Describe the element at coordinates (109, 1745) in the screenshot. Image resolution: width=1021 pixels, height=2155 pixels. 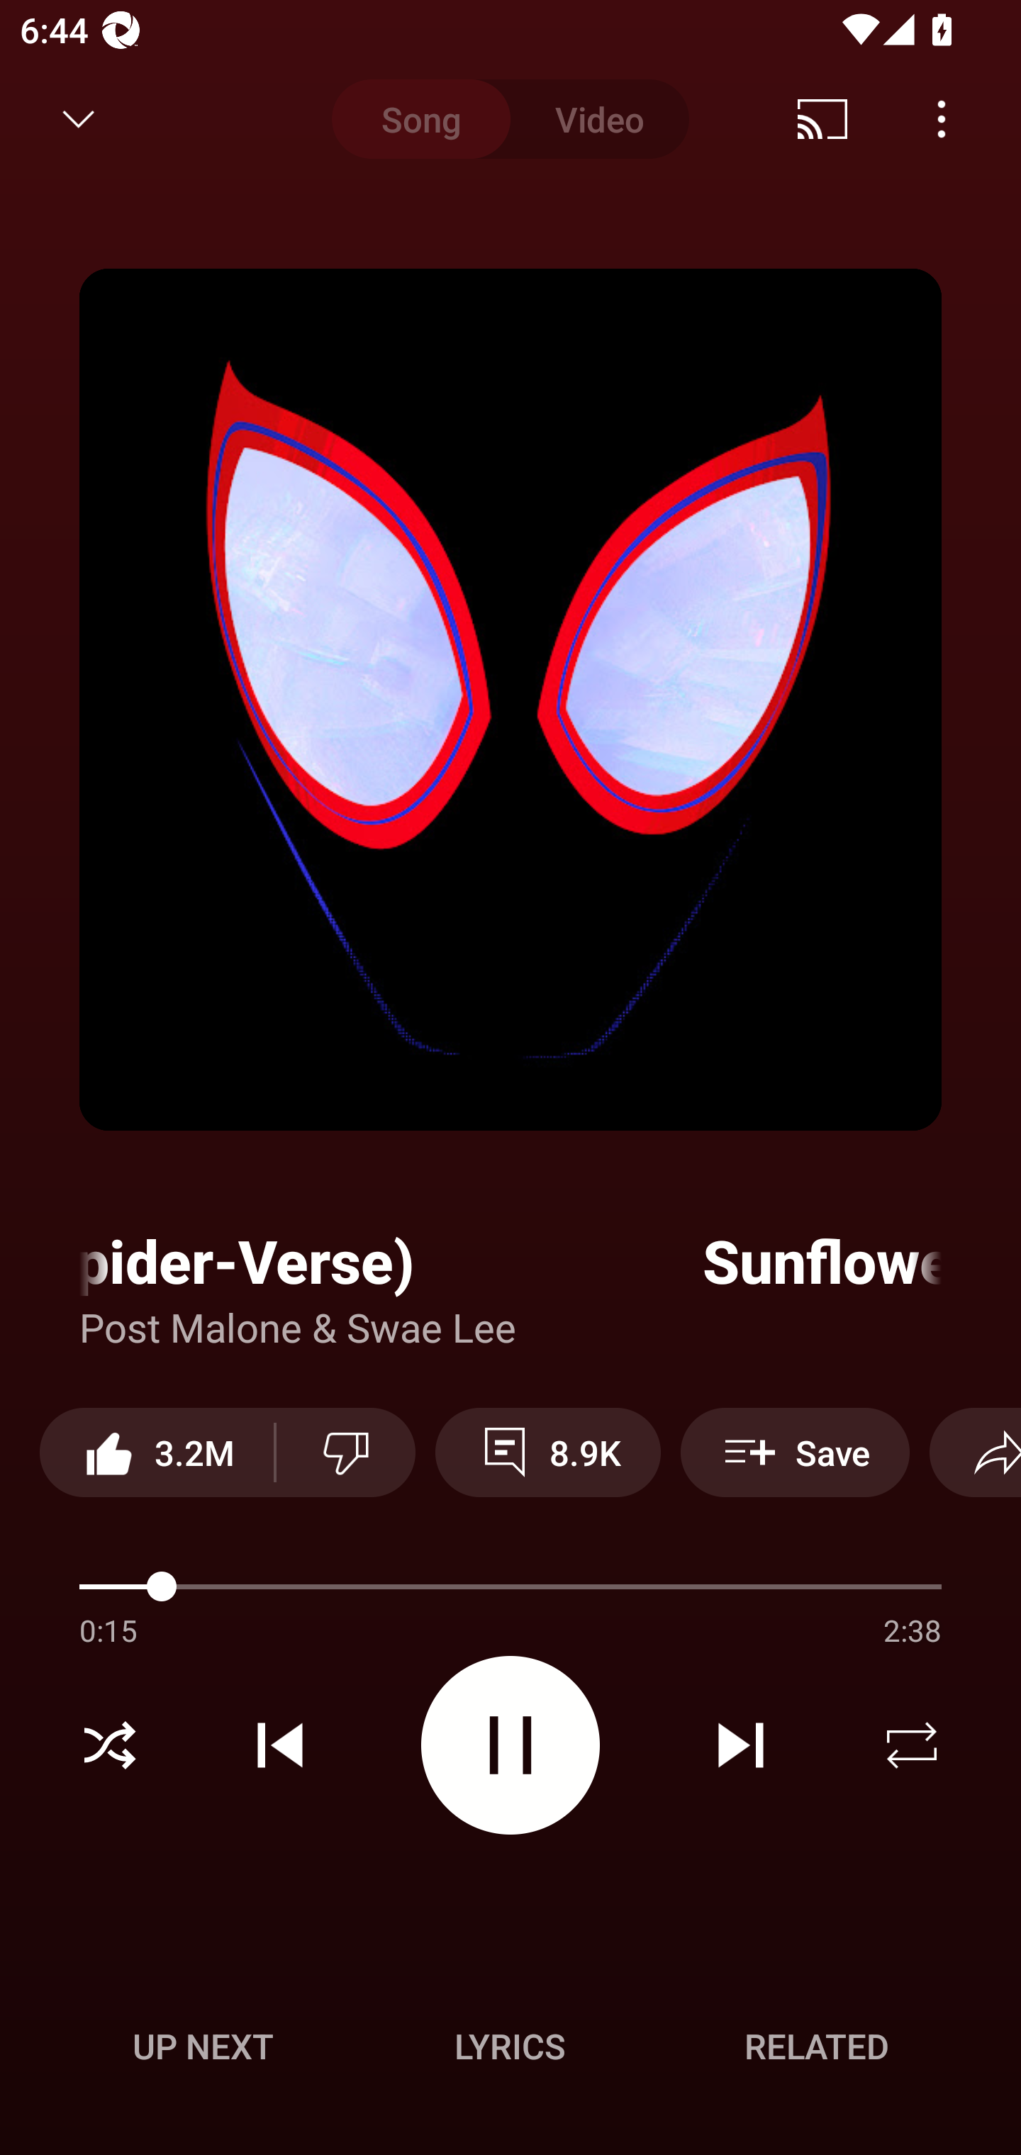
I see `Shuffle on` at that location.